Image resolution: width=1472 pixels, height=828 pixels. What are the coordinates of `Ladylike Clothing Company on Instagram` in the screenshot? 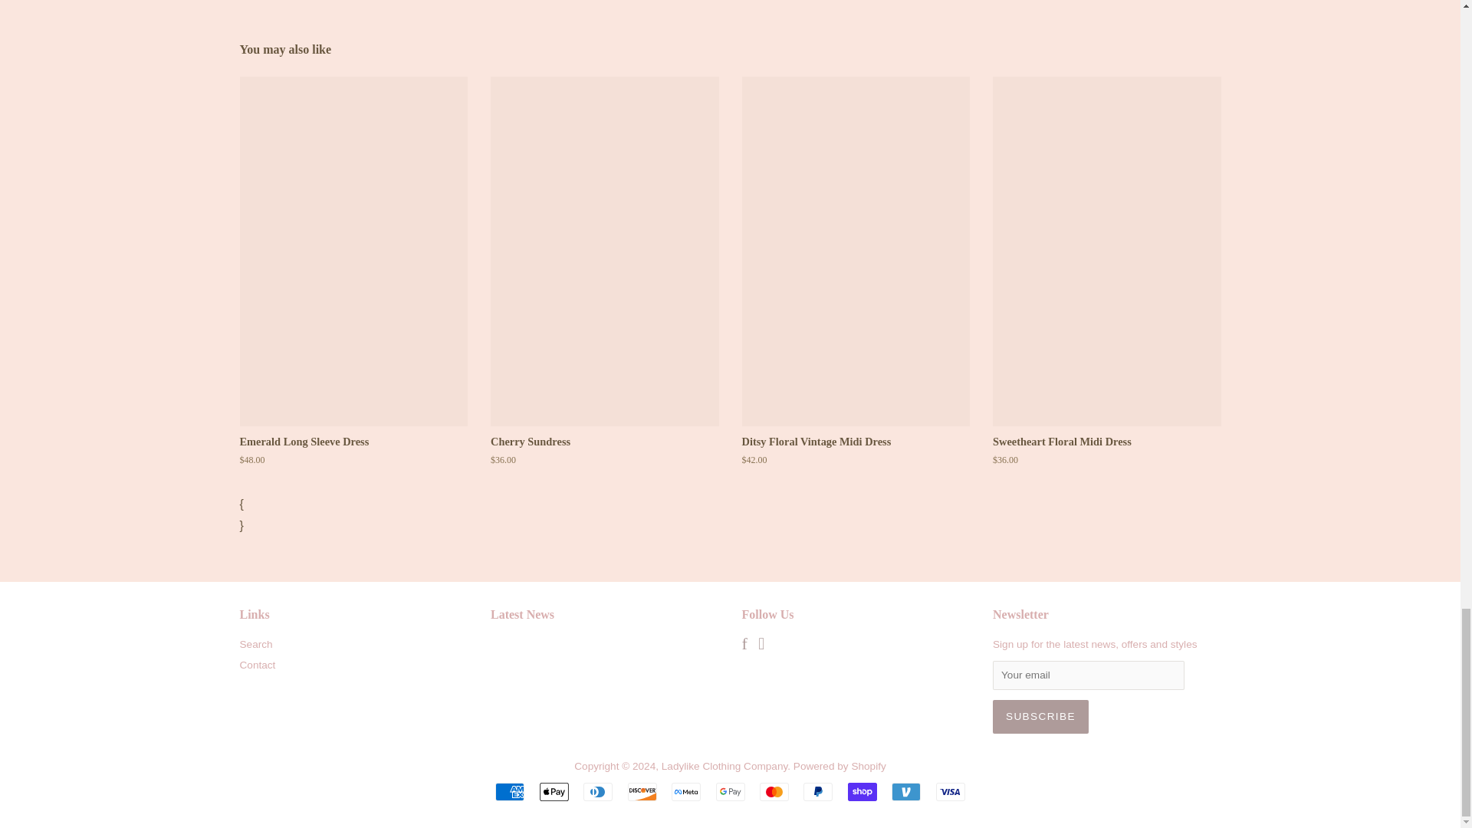 It's located at (761, 646).